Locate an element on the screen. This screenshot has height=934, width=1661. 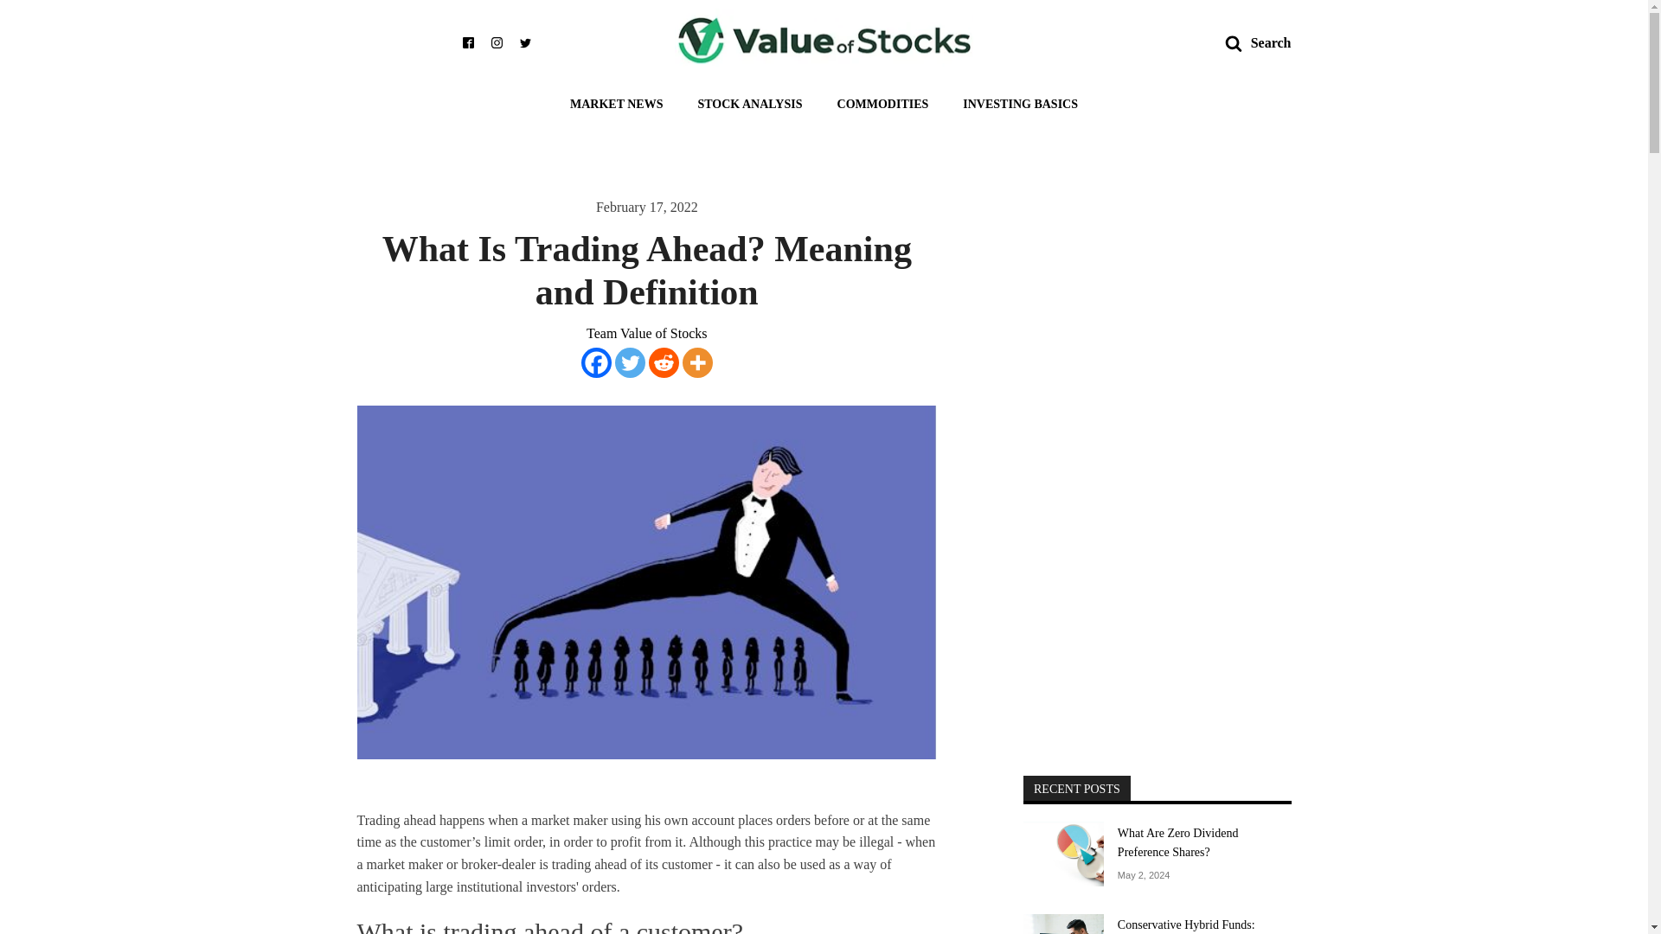
Reddit is located at coordinates (664, 362).